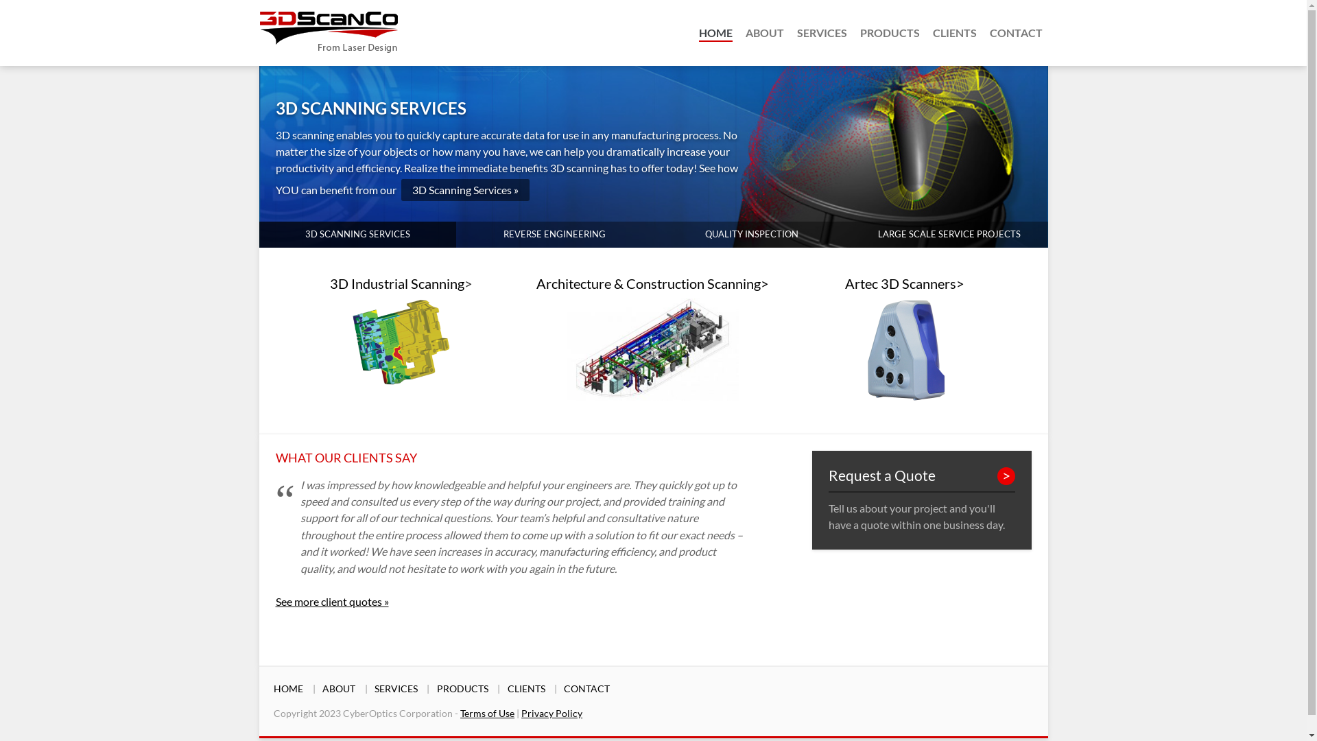  Describe the element at coordinates (527, 689) in the screenshot. I see `CLIENTS` at that location.